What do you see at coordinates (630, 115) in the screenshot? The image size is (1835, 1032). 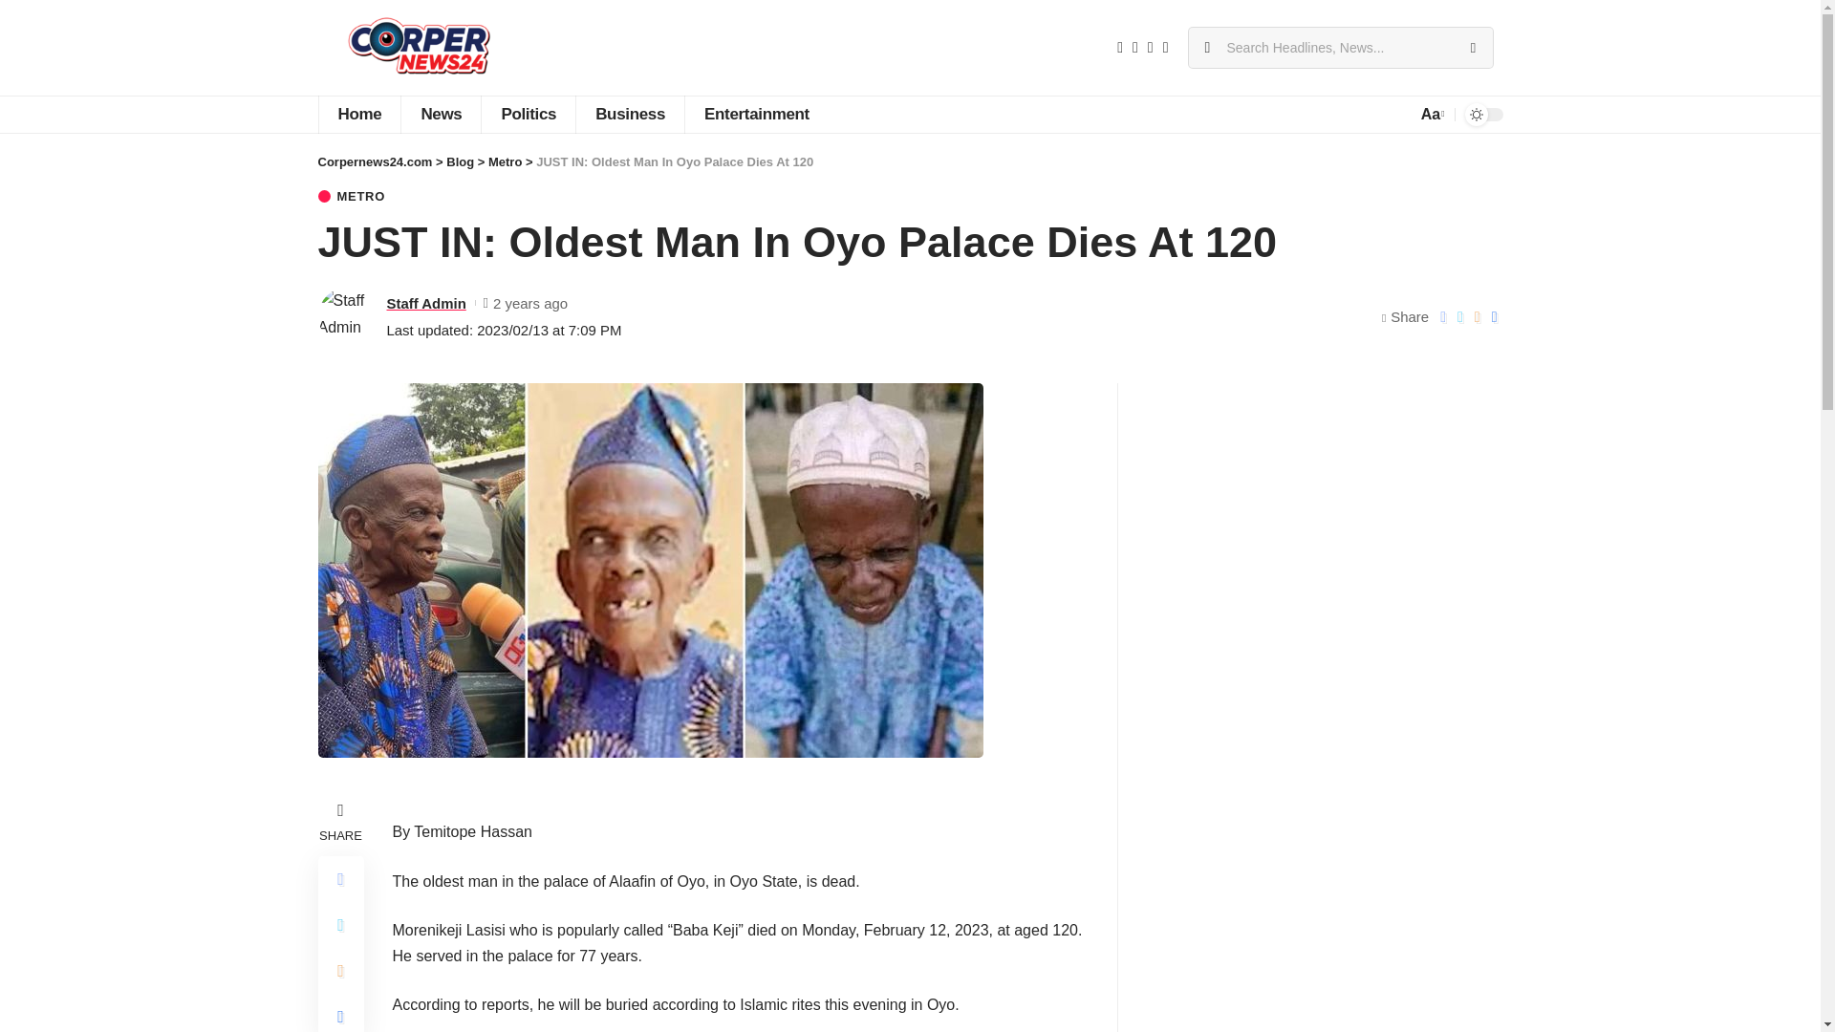 I see `Business` at bounding box center [630, 115].